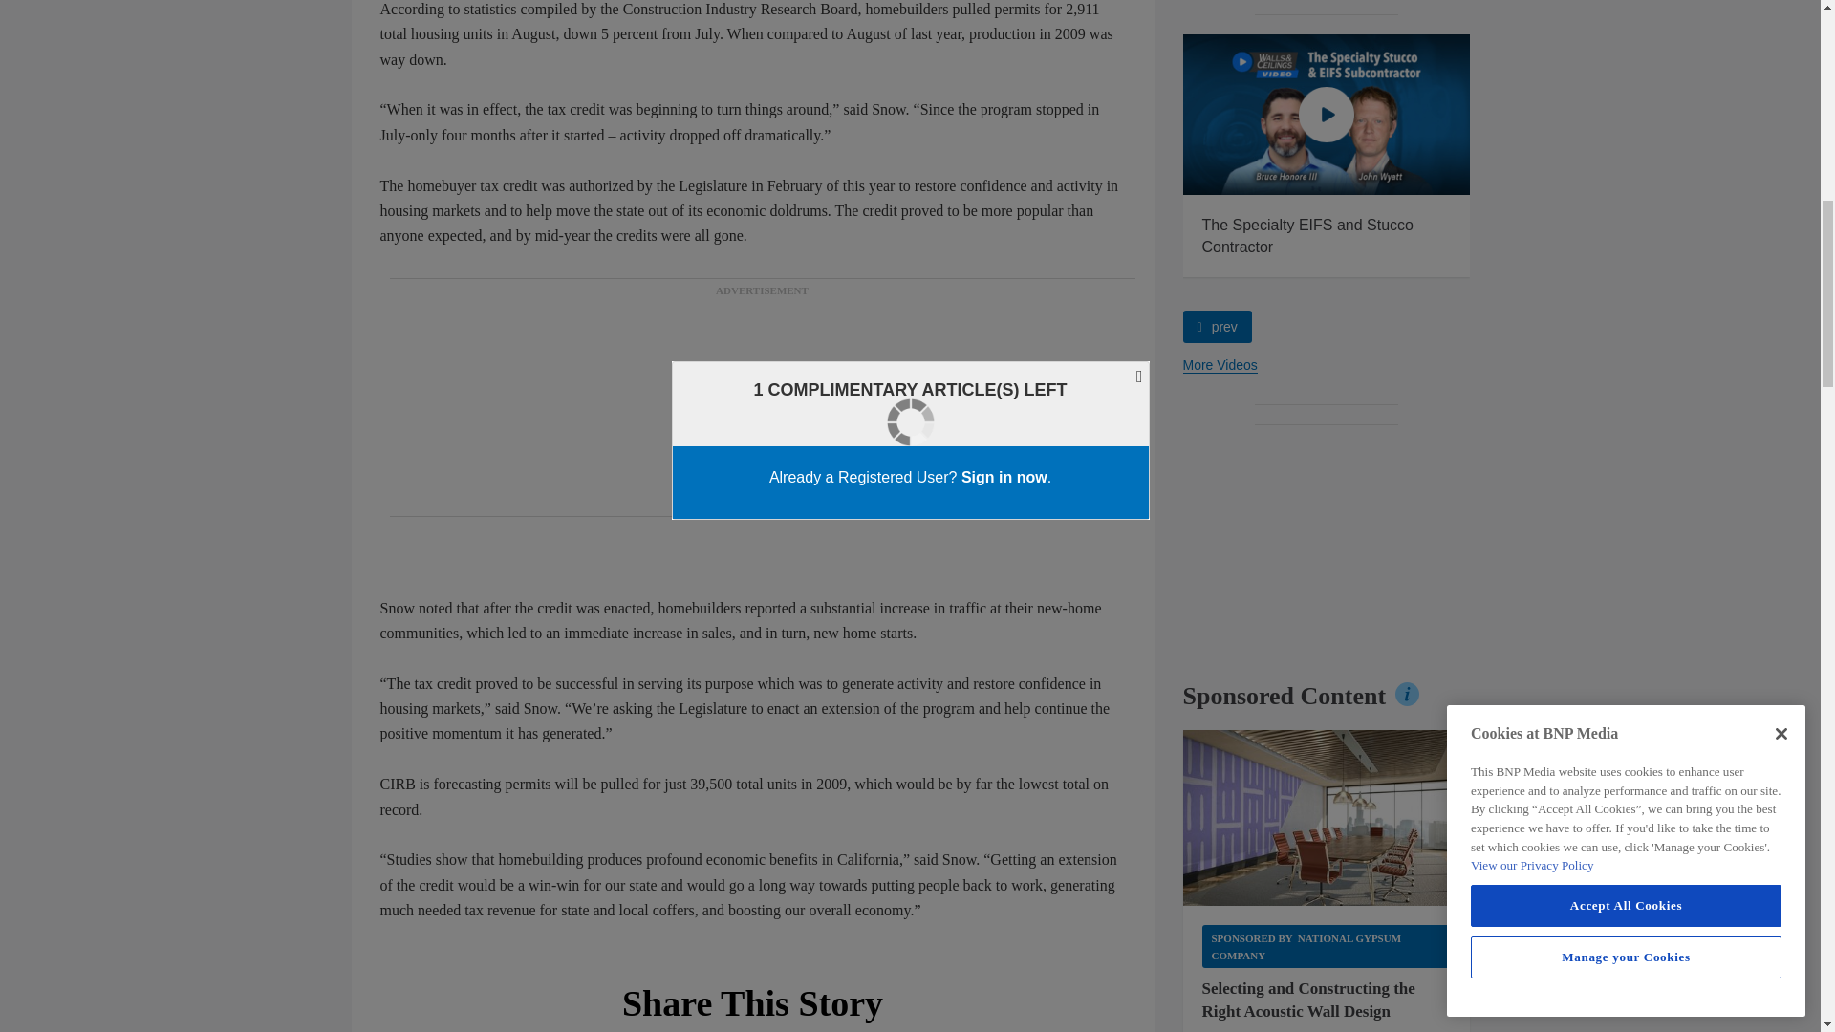 This screenshot has width=1835, height=1032. What do you see at coordinates (1327, 946) in the screenshot?
I see `Sponsored by National Gypsum Company` at bounding box center [1327, 946].